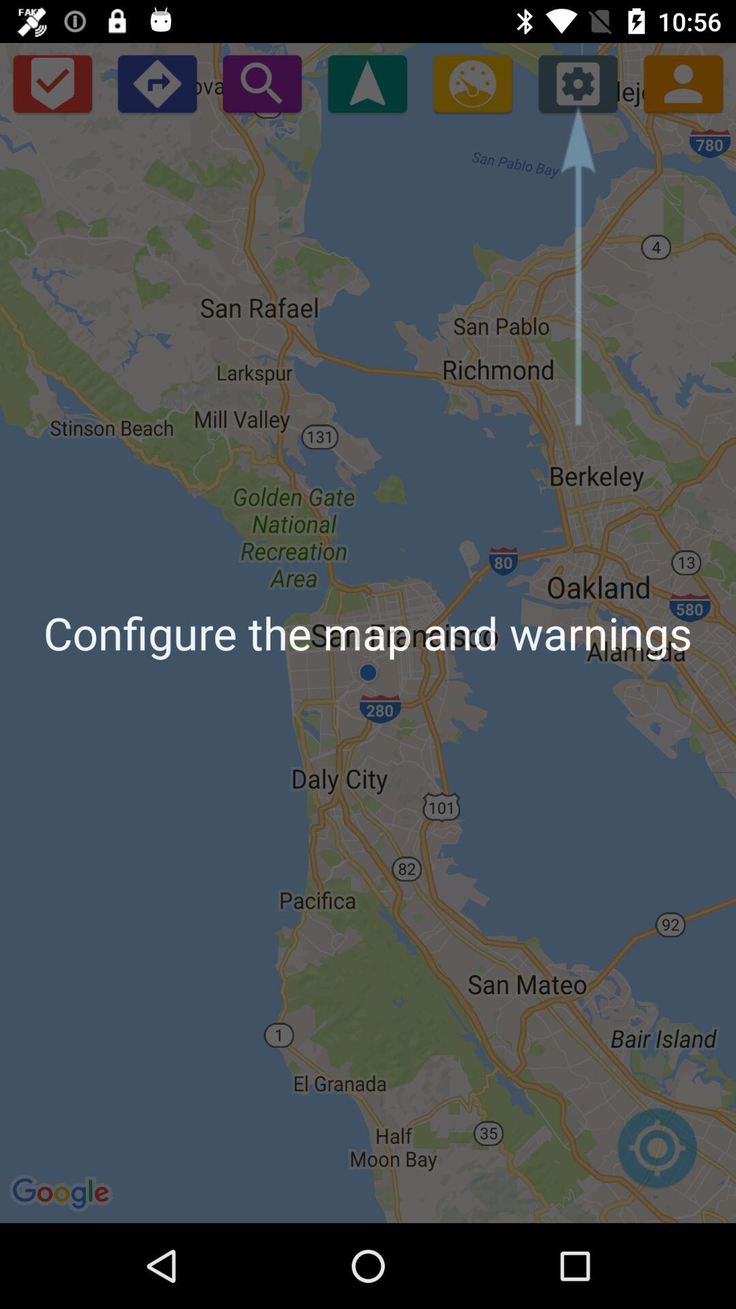 The image size is (736, 1309). Describe the element at coordinates (657, 1155) in the screenshot. I see `go to current location` at that location.